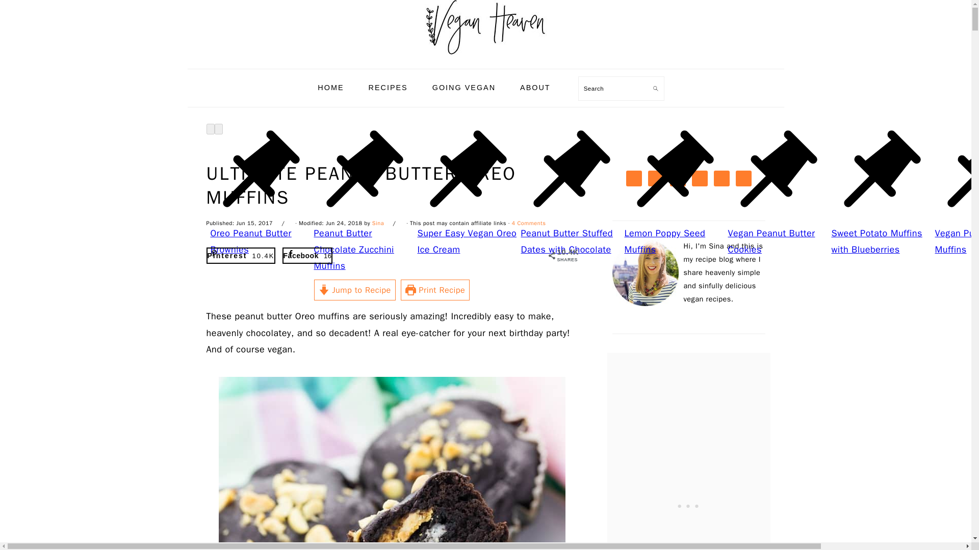  What do you see at coordinates (240, 256) in the screenshot?
I see `Pinterest10.4K` at bounding box center [240, 256].